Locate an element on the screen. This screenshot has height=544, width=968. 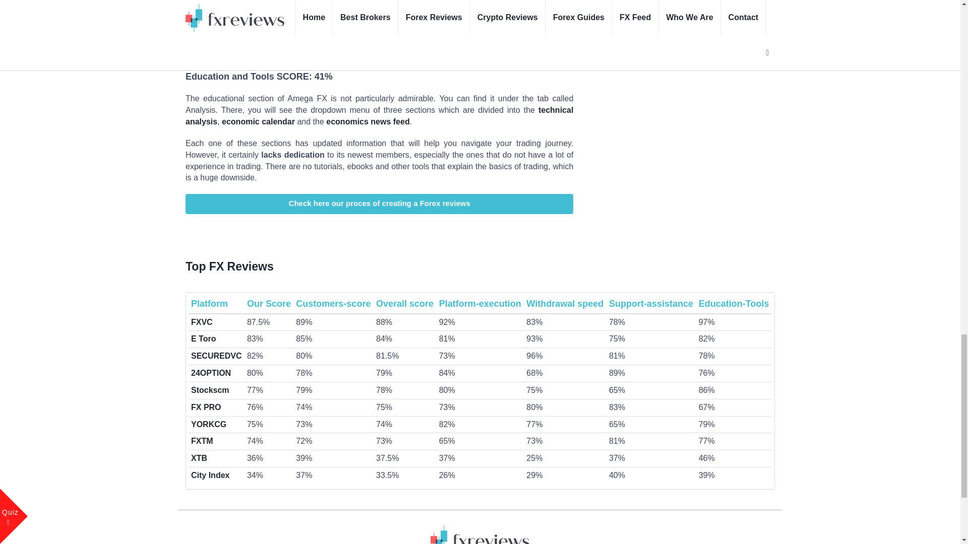
economics news feed is located at coordinates (368, 121).